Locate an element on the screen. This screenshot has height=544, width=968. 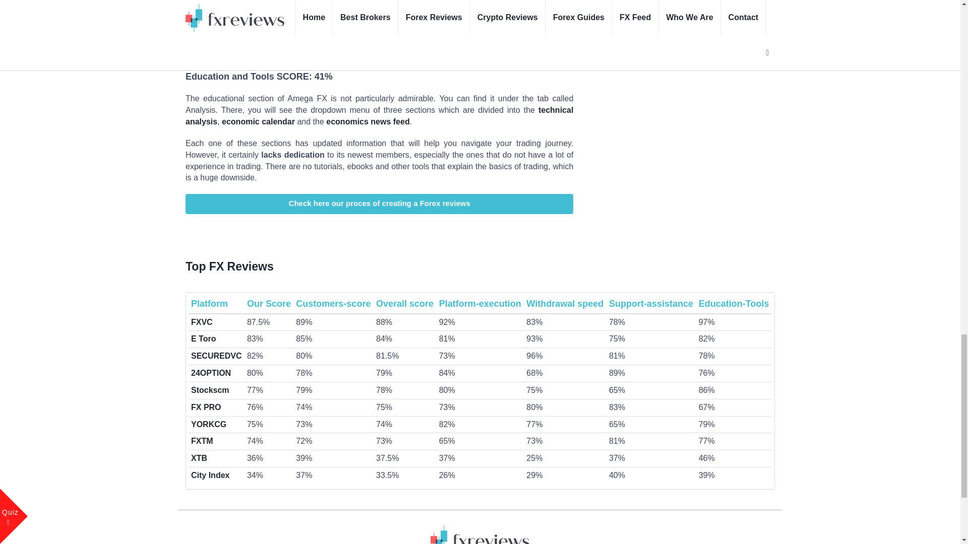
economics news feed is located at coordinates (368, 121).